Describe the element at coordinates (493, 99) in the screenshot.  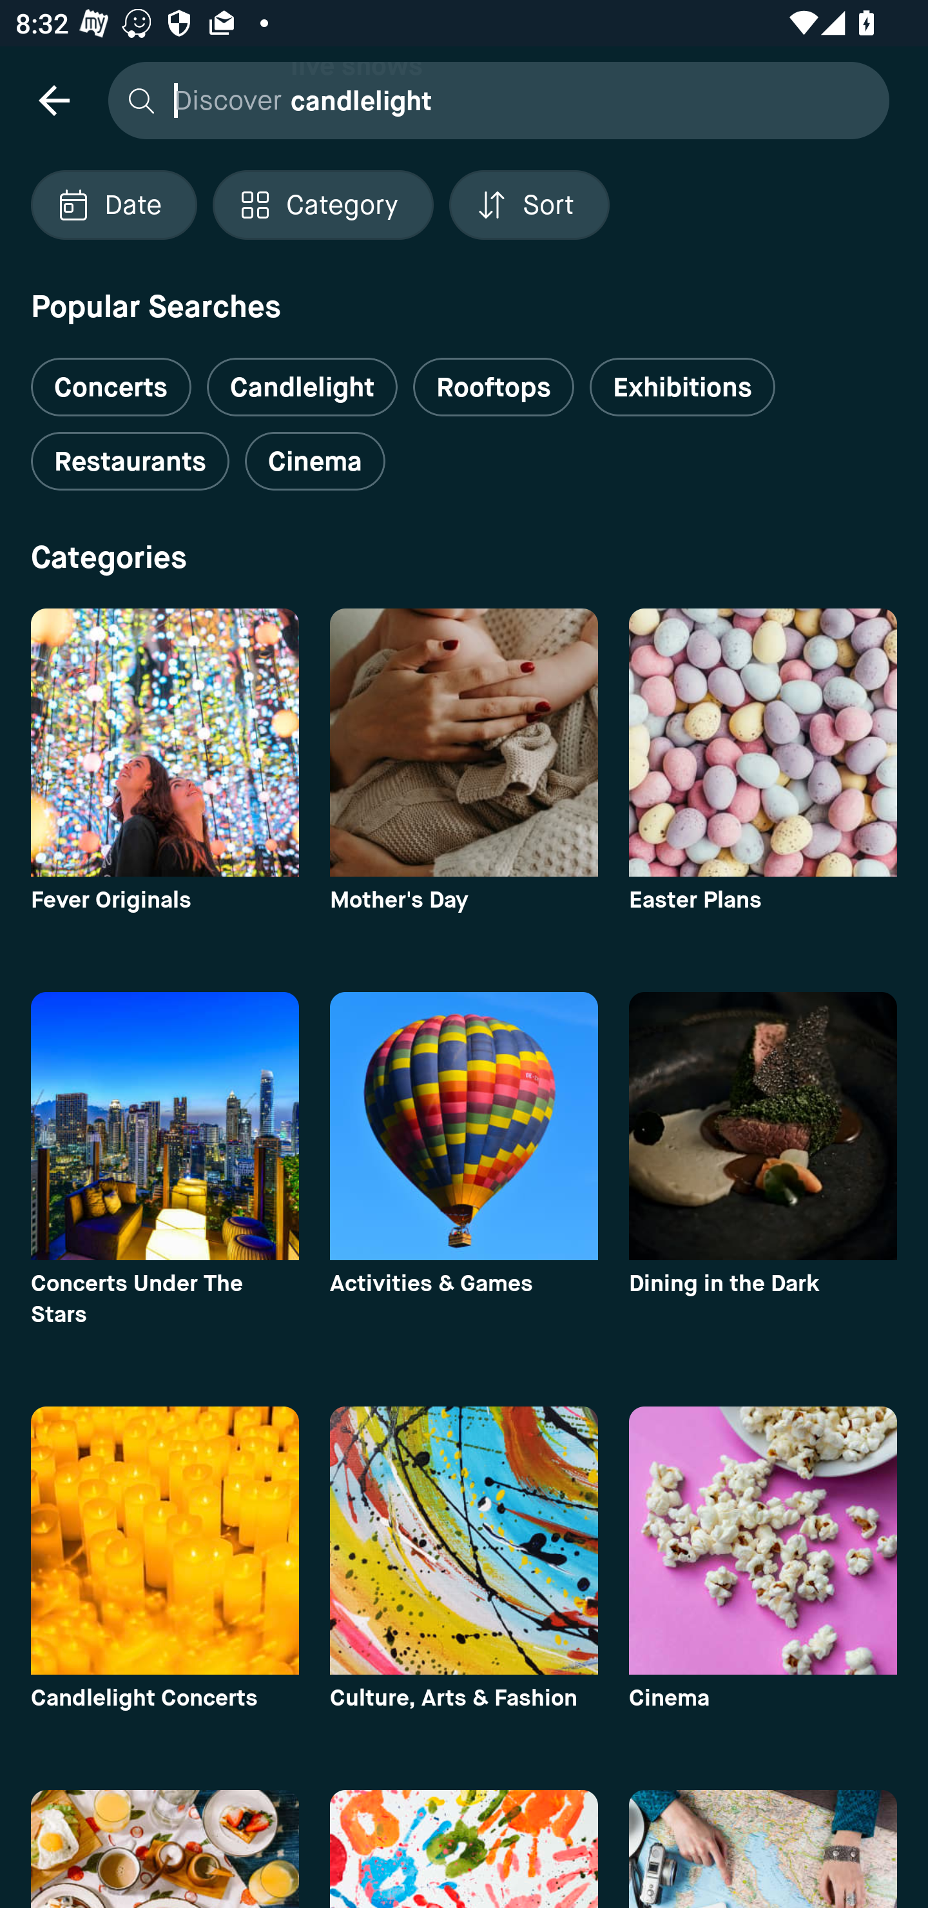
I see `Discover live shows candlelight` at that location.